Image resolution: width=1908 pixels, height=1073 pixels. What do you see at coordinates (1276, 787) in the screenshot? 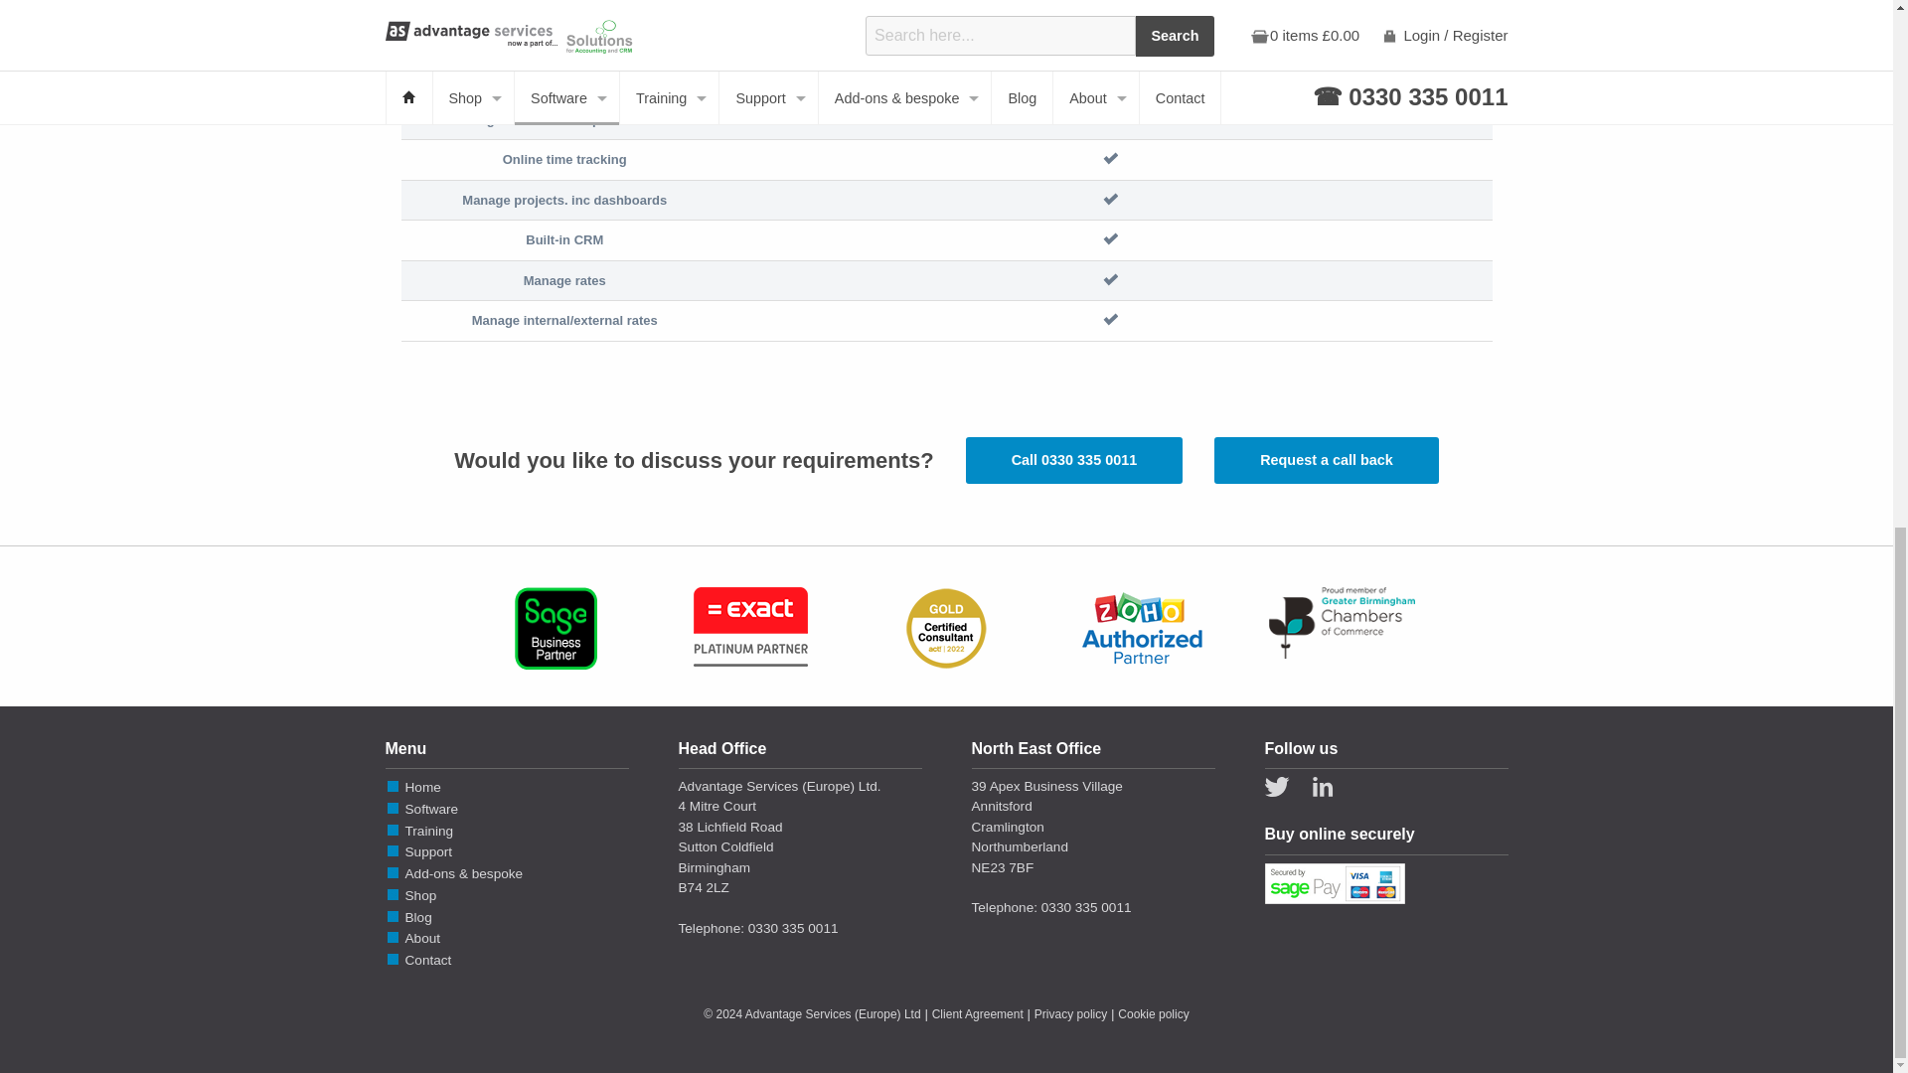
I see `Created with Sketch.` at bounding box center [1276, 787].